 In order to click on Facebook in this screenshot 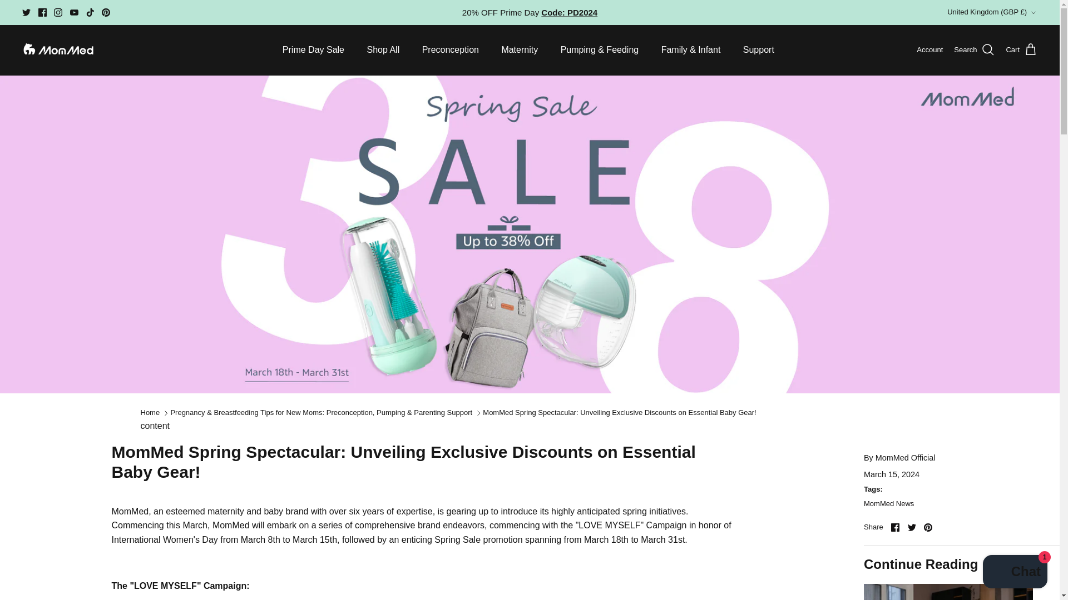, I will do `click(894, 527)`.